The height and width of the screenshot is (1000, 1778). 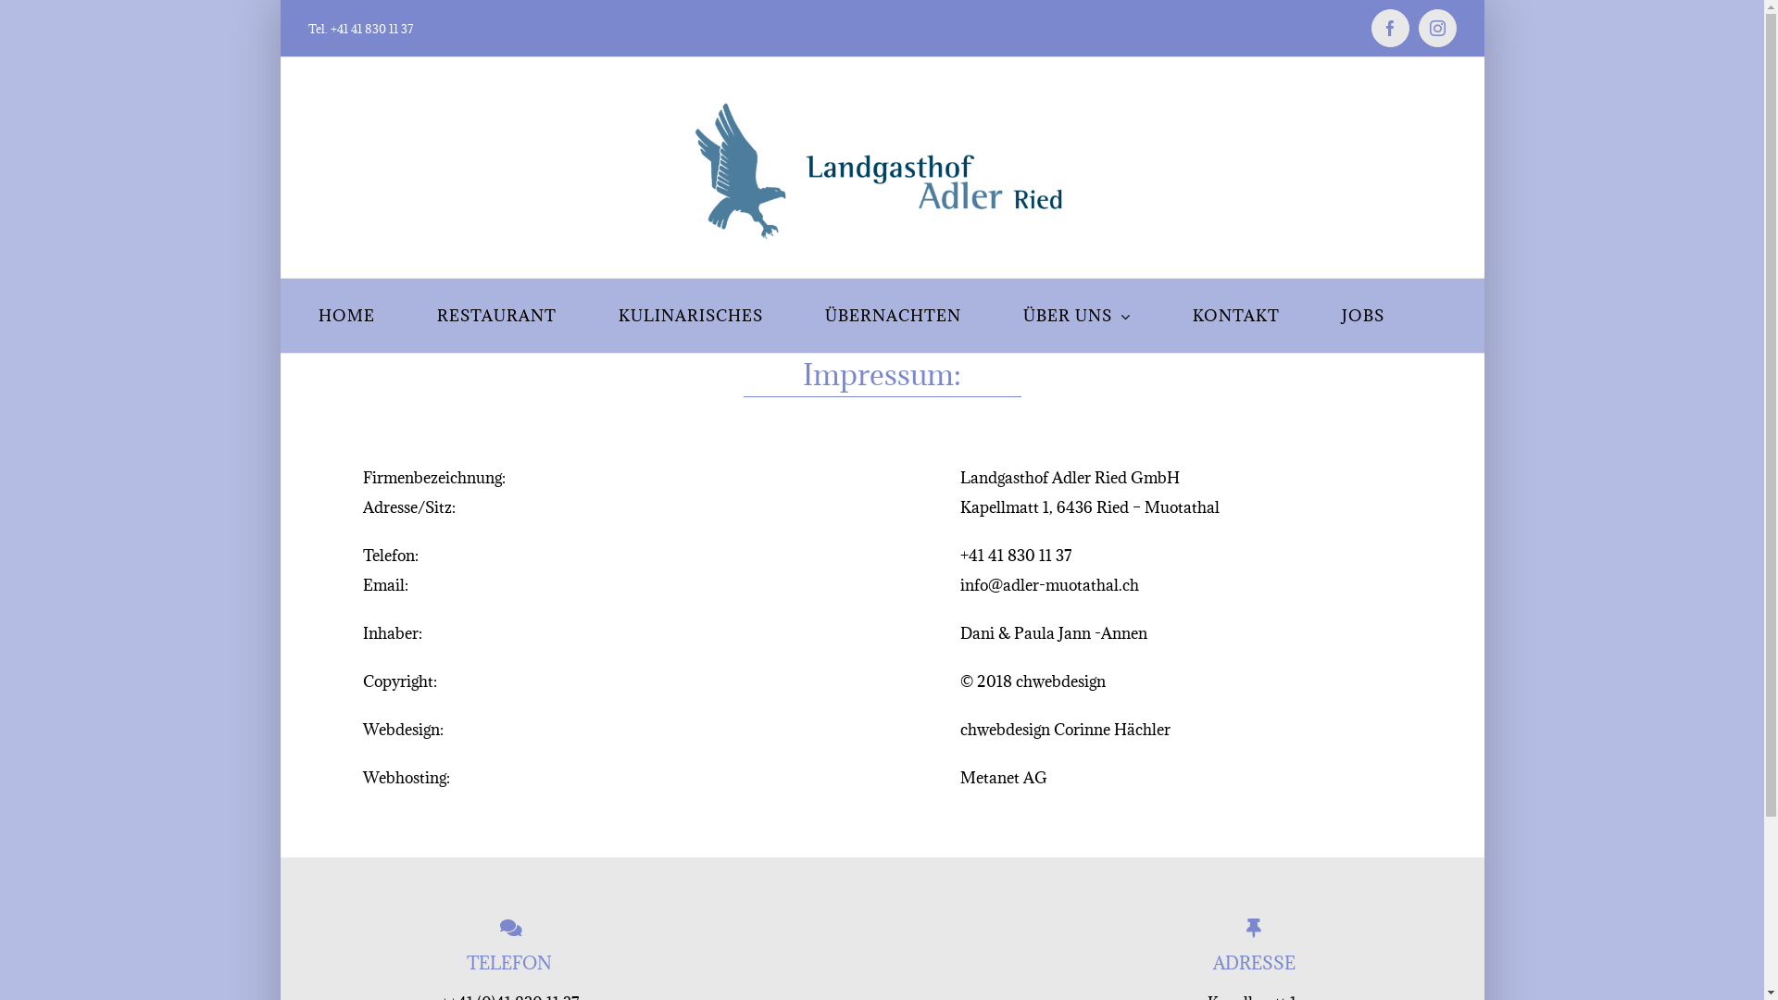 What do you see at coordinates (1362, 316) in the screenshot?
I see `JOBS` at bounding box center [1362, 316].